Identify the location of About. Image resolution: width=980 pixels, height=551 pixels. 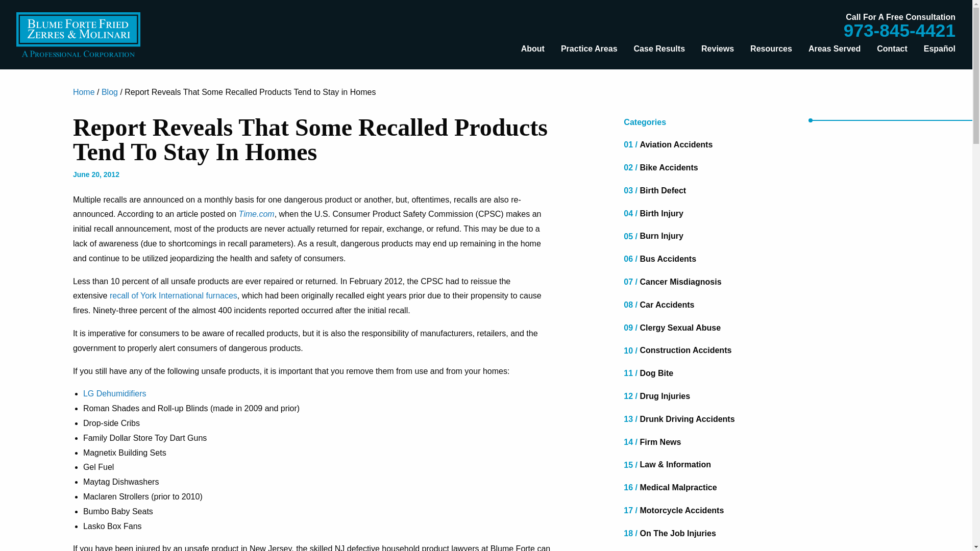
(532, 48).